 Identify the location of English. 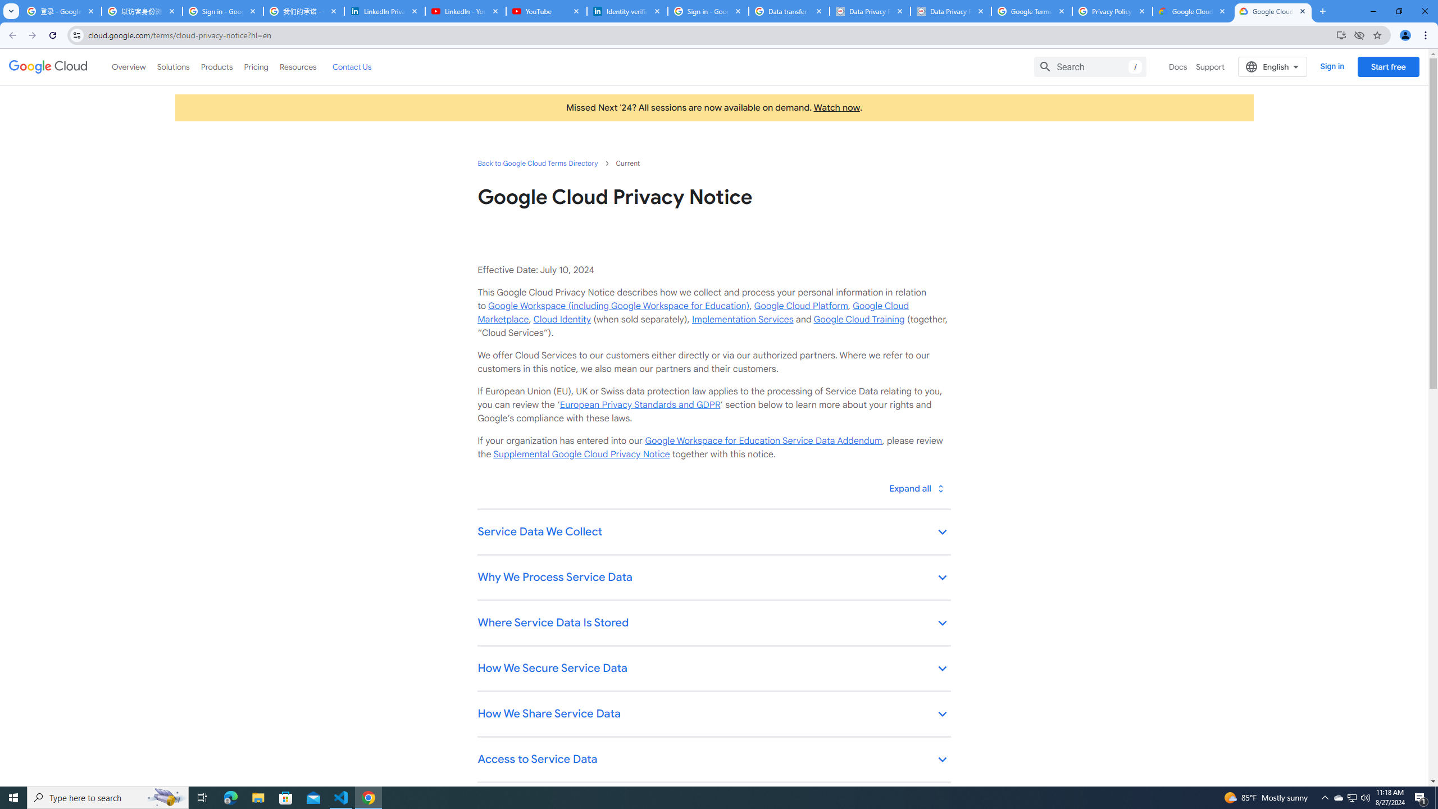
(1273, 66).